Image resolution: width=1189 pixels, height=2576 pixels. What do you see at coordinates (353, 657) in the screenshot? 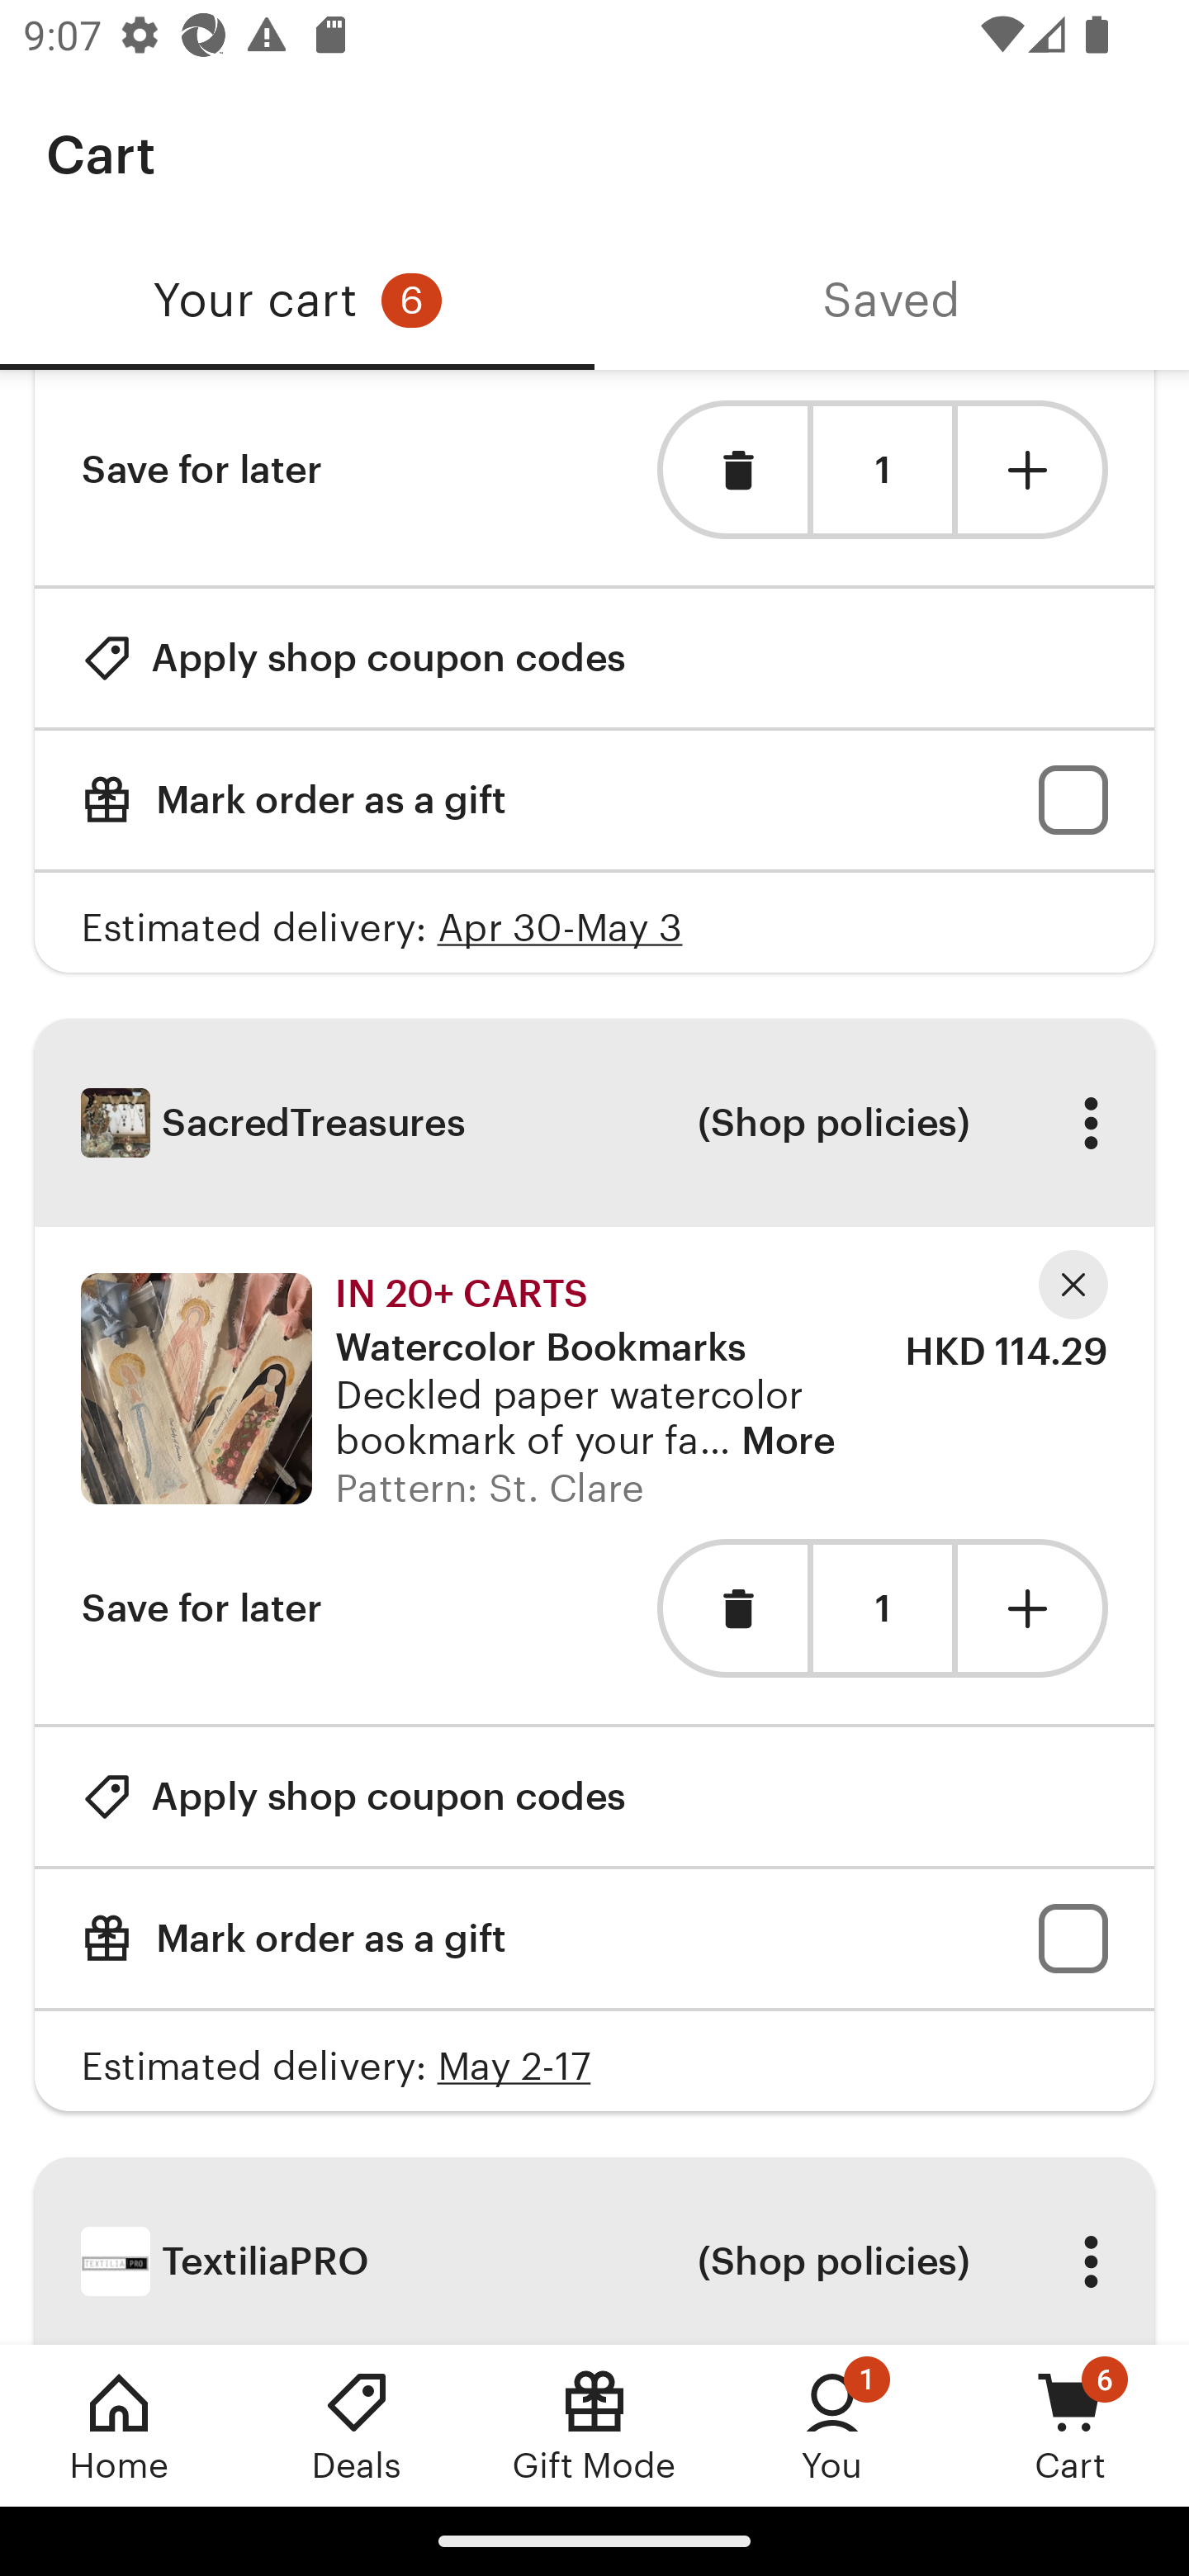
I see `Apply shop coupon codes` at bounding box center [353, 657].